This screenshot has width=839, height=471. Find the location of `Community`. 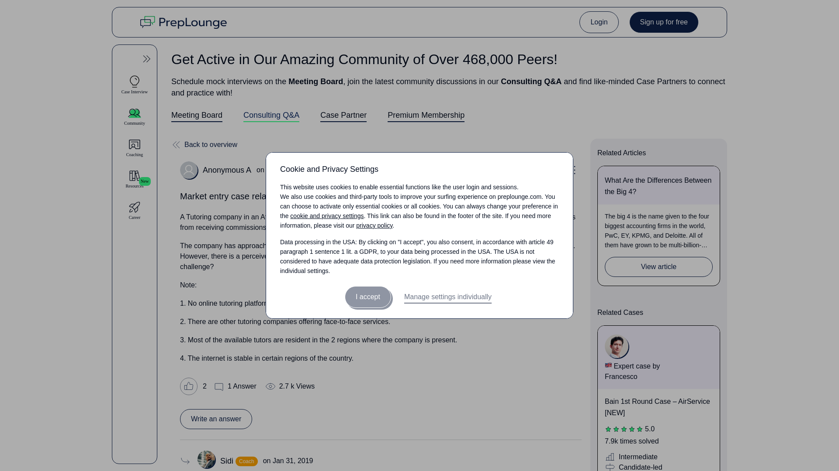

Community is located at coordinates (135, 116).